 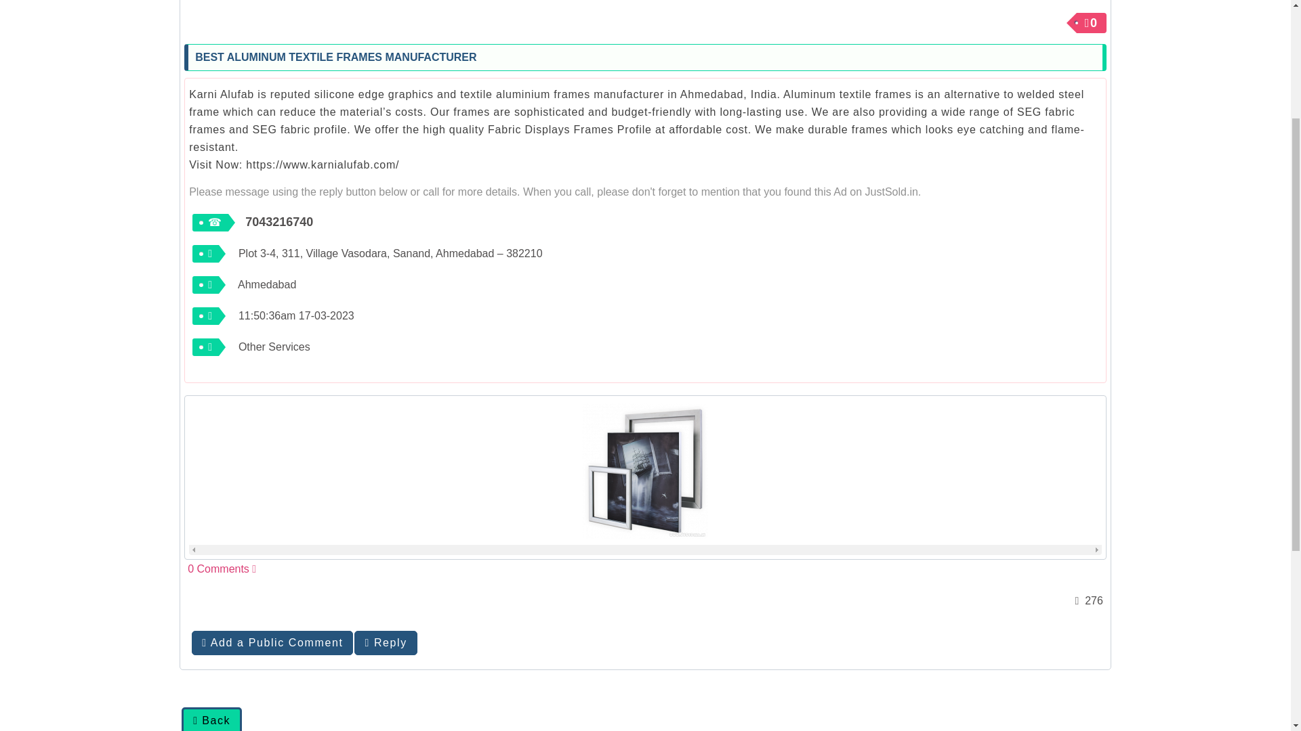 I want to click on 7043216740, so click(x=279, y=222).